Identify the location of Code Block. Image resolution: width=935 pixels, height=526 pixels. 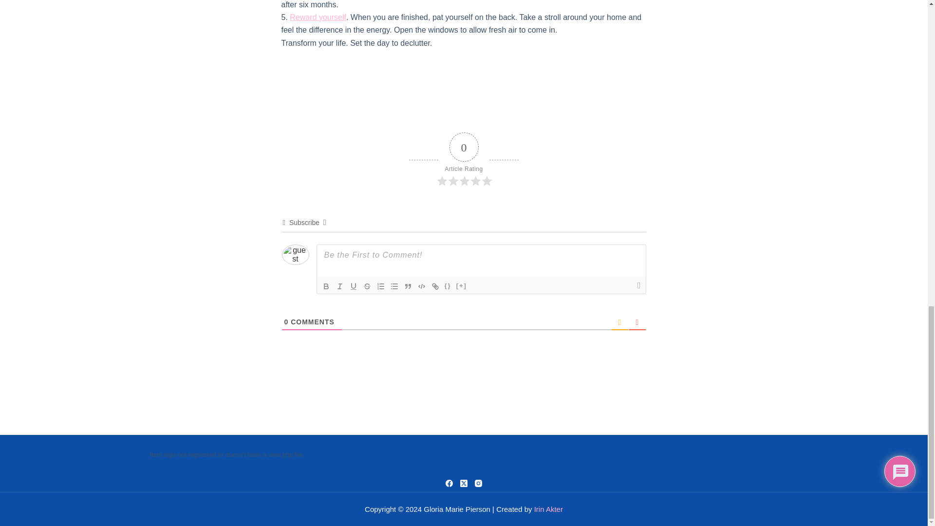
(422, 286).